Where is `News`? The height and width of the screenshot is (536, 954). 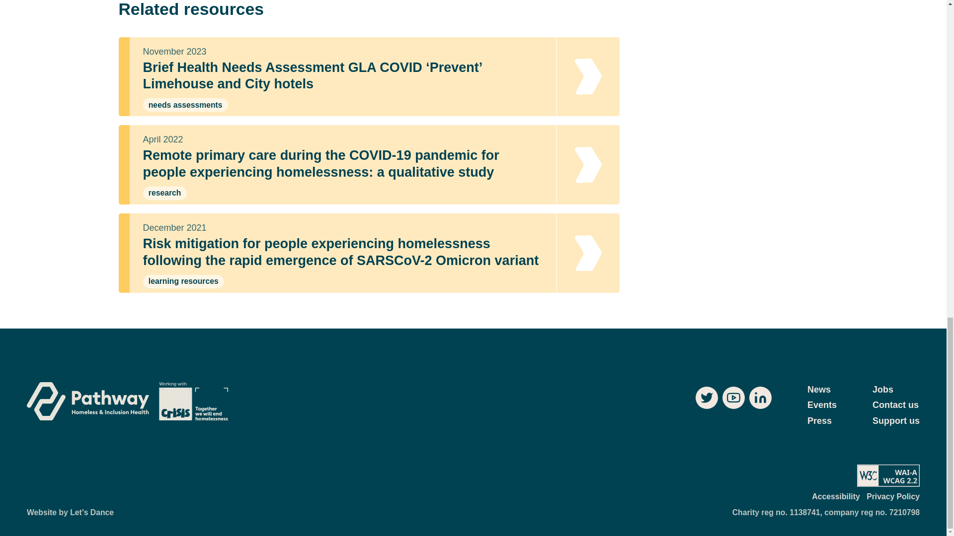 News is located at coordinates (819, 390).